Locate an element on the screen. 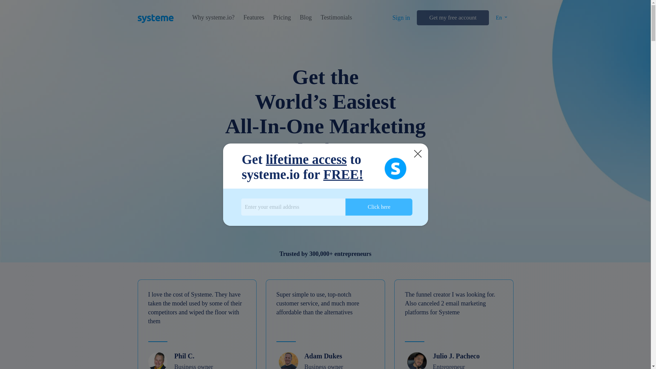 This screenshot has width=656, height=369. Blog is located at coordinates (305, 17).